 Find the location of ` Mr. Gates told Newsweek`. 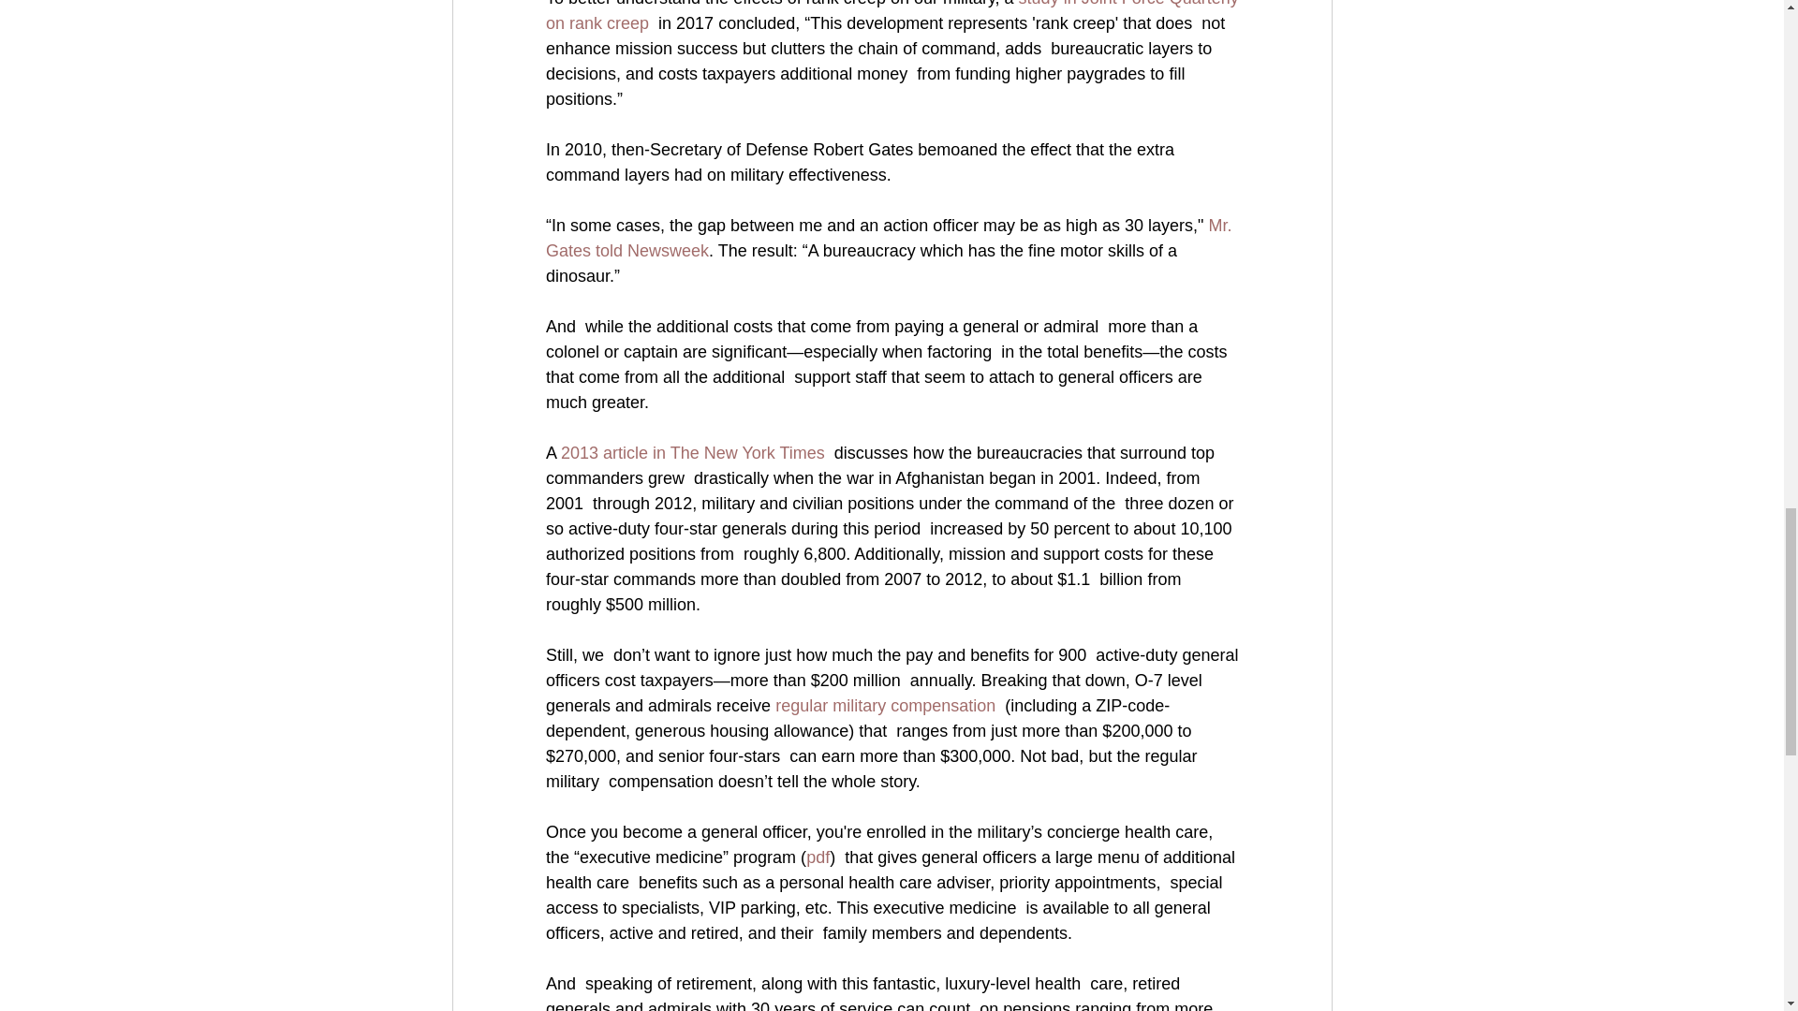

 Mr. Gates told Newsweek is located at coordinates (890, 238).